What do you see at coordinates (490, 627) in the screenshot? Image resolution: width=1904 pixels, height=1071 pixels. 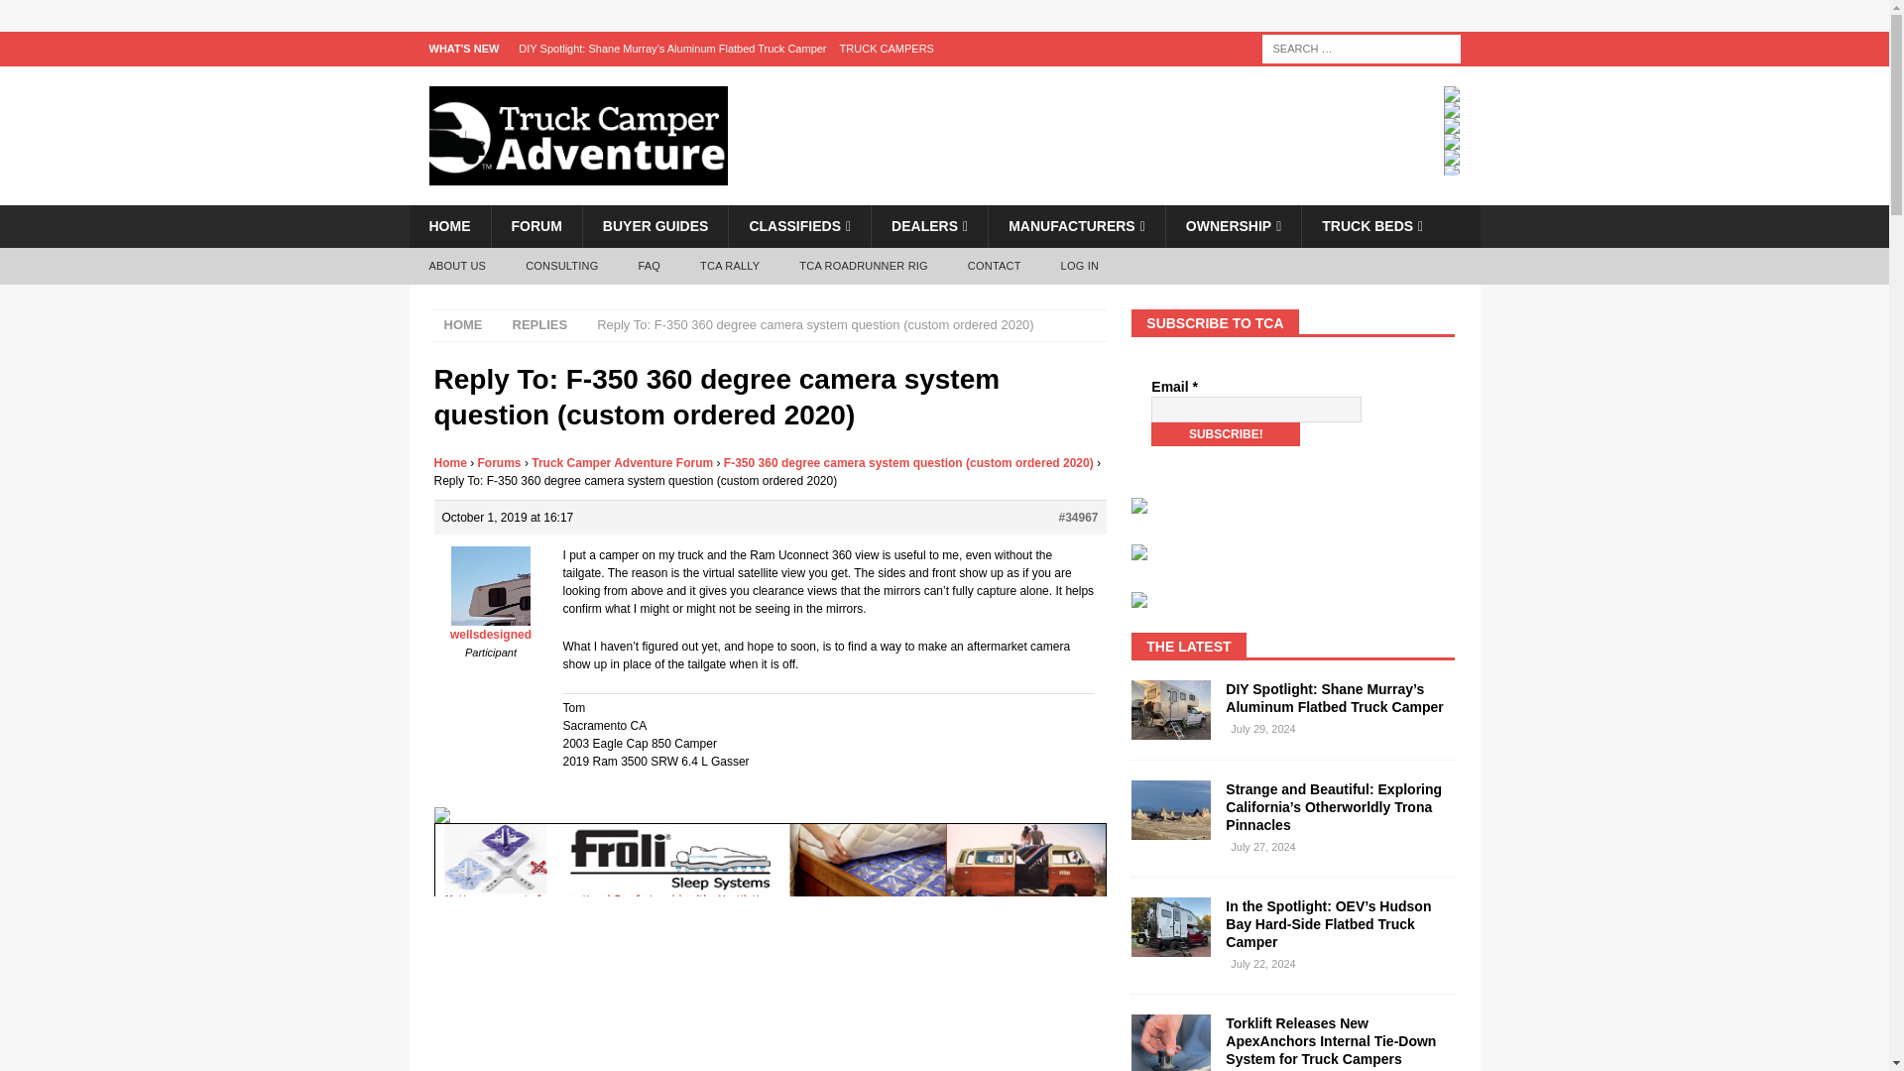 I see `View wellsdesigned's profile` at bounding box center [490, 627].